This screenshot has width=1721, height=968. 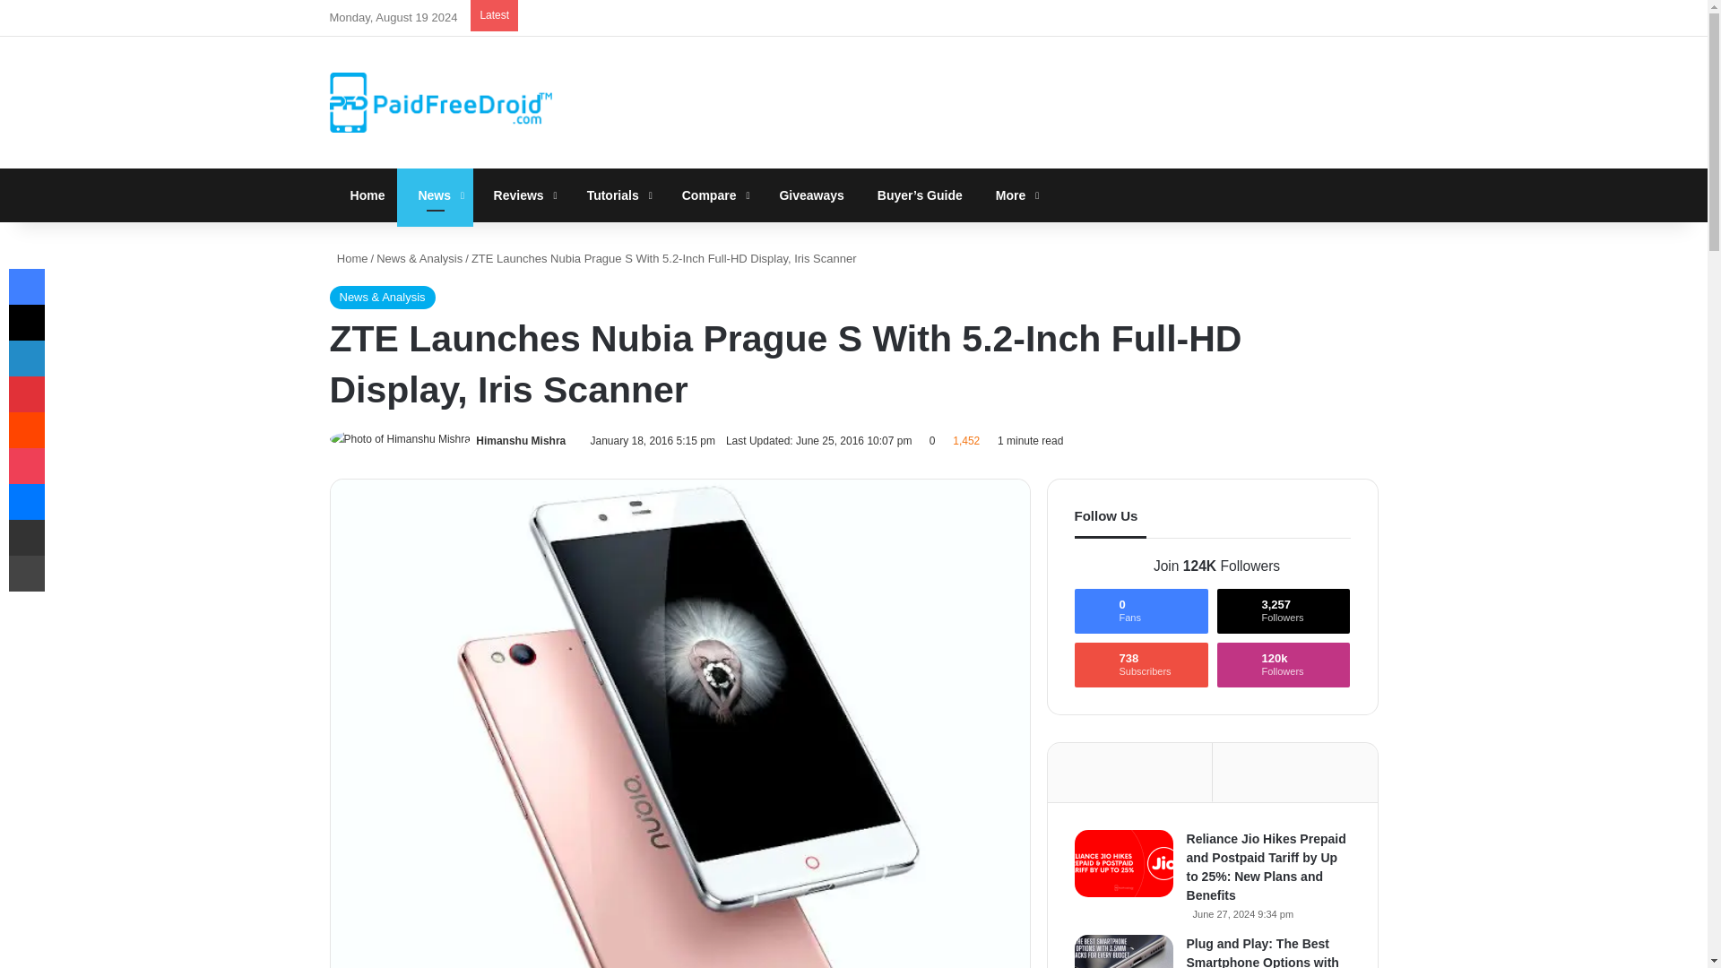 I want to click on PaidFreeDroid - Technology Simplified!, so click(x=441, y=102).